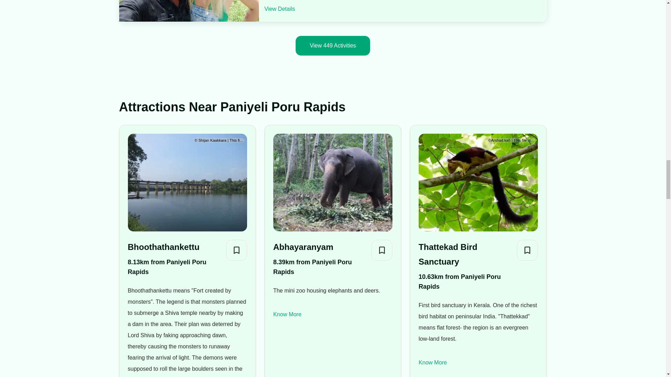 Image resolution: width=671 pixels, height=377 pixels. Describe the element at coordinates (382, 250) in the screenshot. I see `Add to Bucket List` at that location.